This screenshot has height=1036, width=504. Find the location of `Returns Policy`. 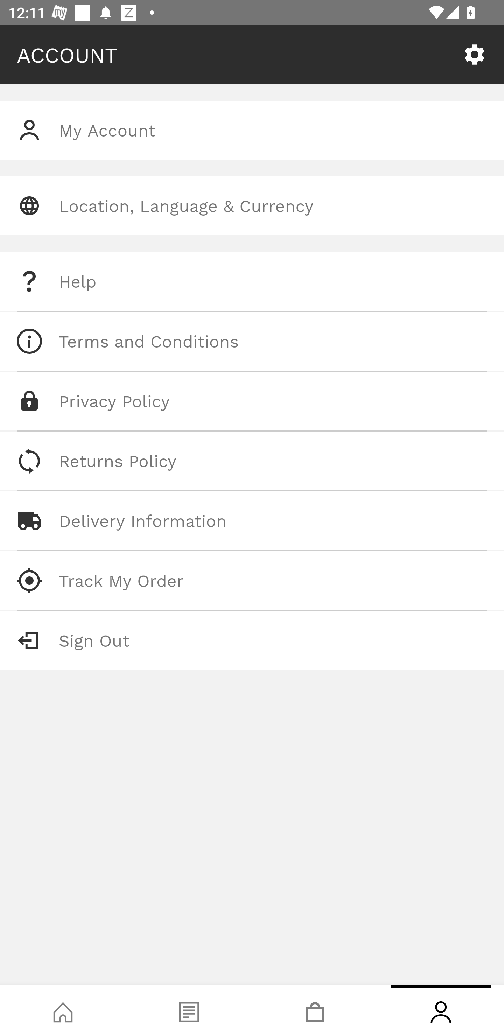

Returns Policy is located at coordinates (252, 461).